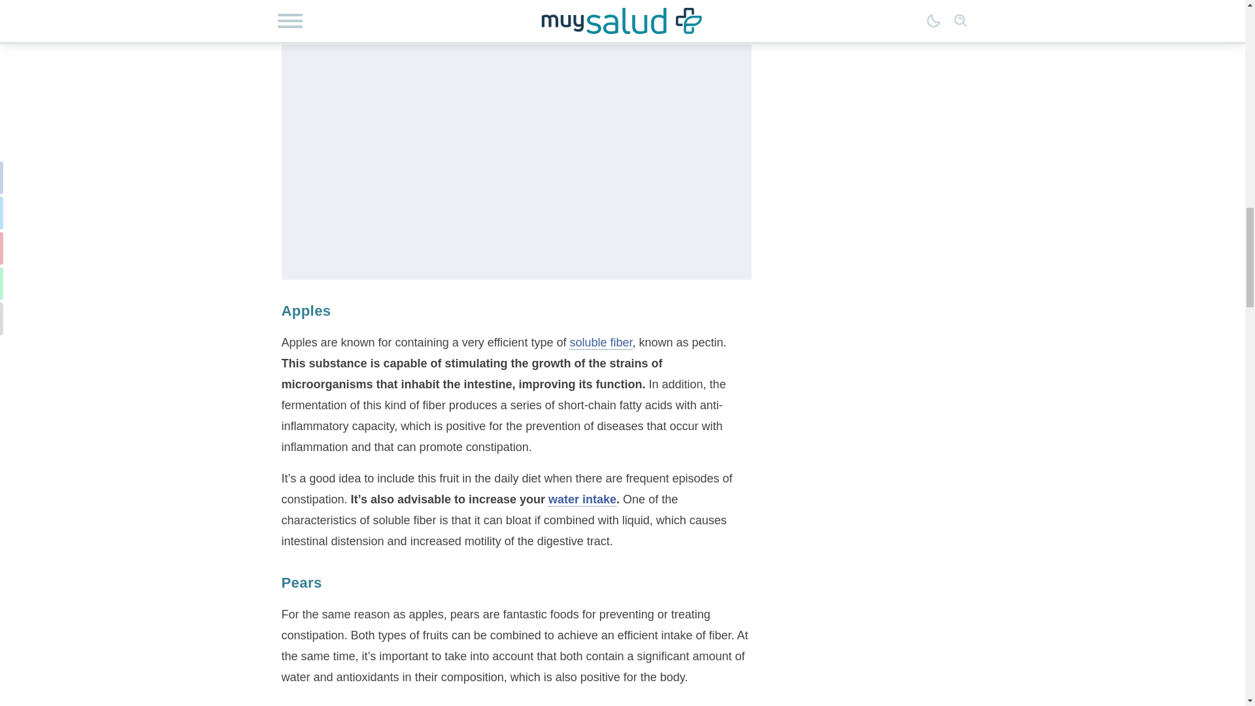 This screenshot has width=1255, height=706. I want to click on water intake, so click(582, 499).